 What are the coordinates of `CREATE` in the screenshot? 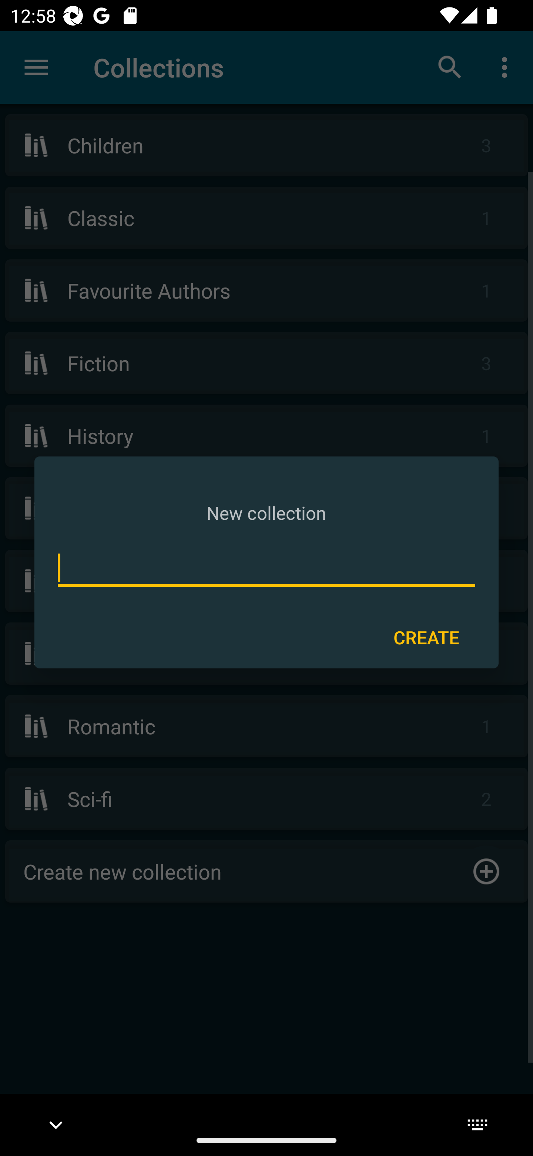 It's located at (426, 637).